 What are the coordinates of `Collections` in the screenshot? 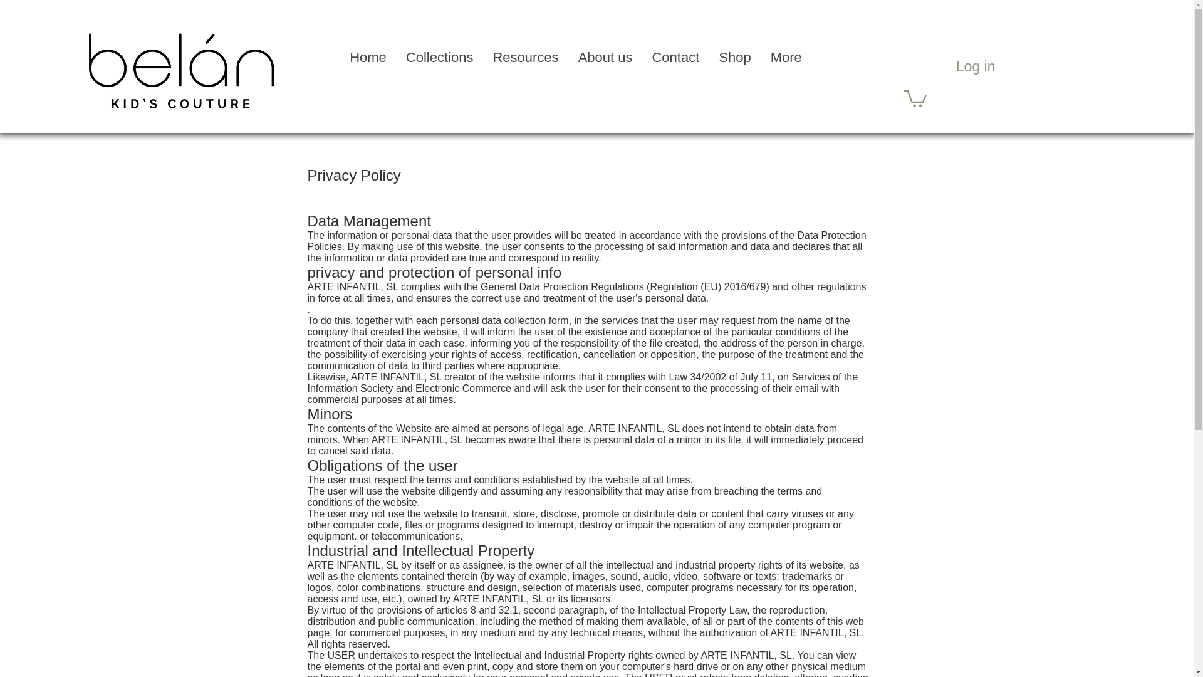 It's located at (439, 66).